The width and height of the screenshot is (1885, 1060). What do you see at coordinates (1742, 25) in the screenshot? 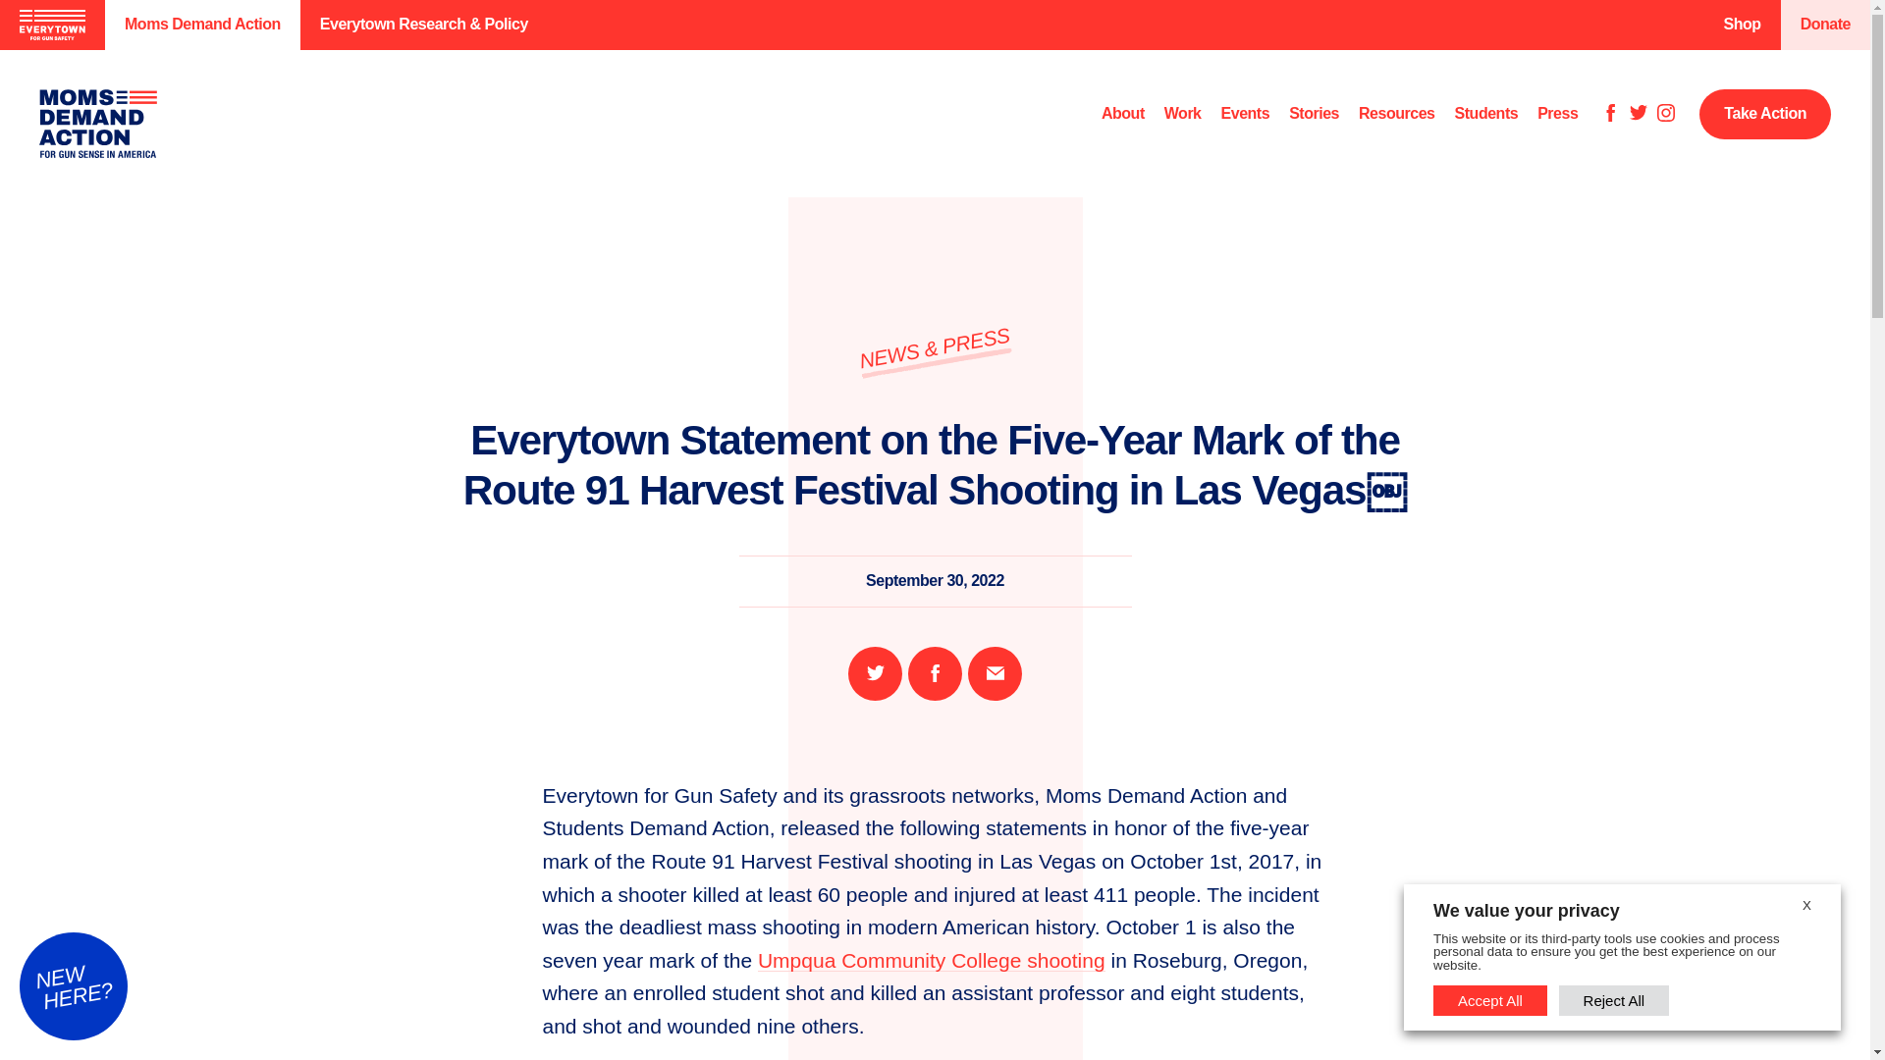
I see `Shop` at bounding box center [1742, 25].